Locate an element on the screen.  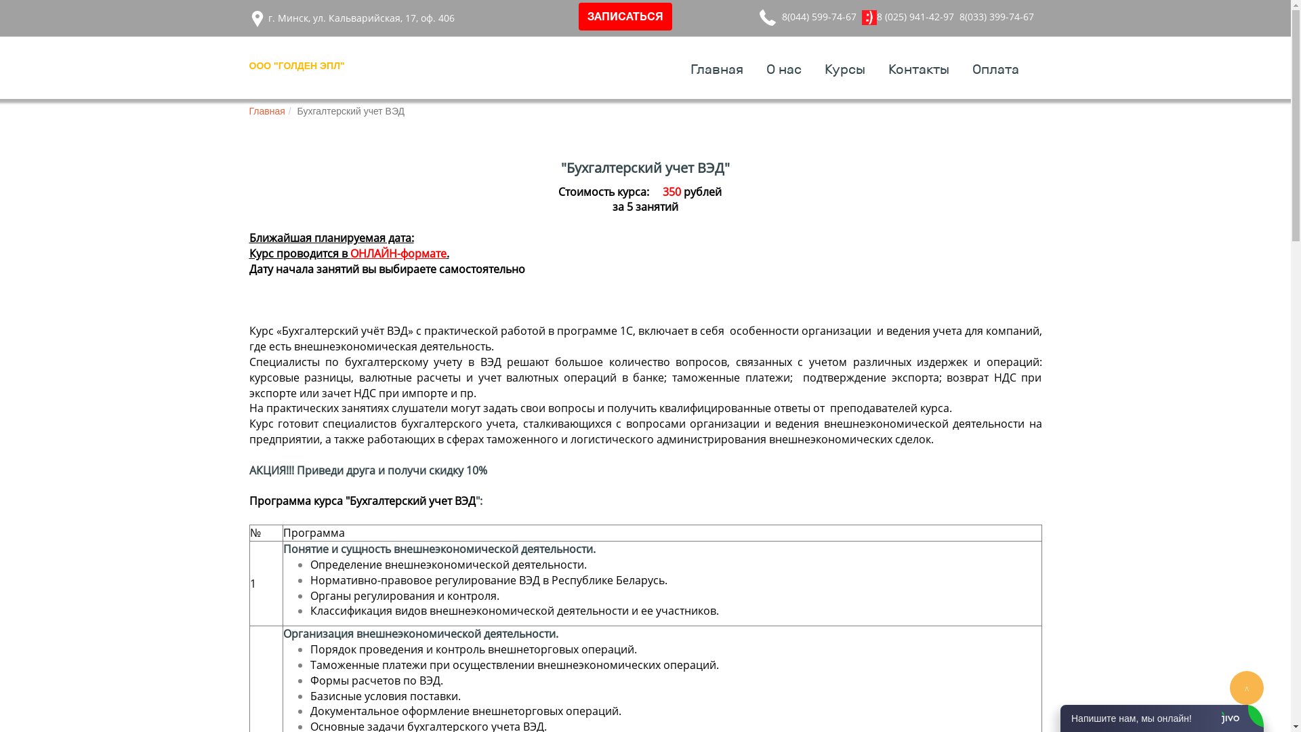
8(044) 599-74-67 is located at coordinates (819, 16).